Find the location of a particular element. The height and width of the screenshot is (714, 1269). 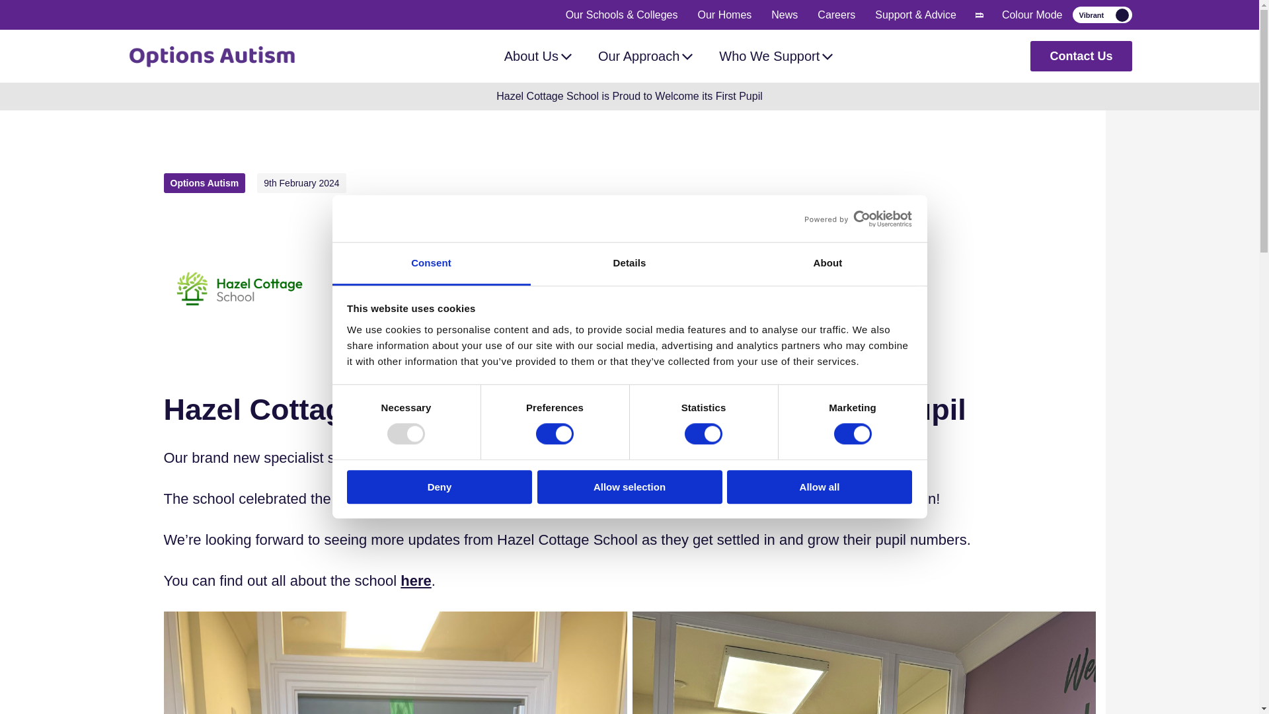

Our Approach is located at coordinates (645, 56).